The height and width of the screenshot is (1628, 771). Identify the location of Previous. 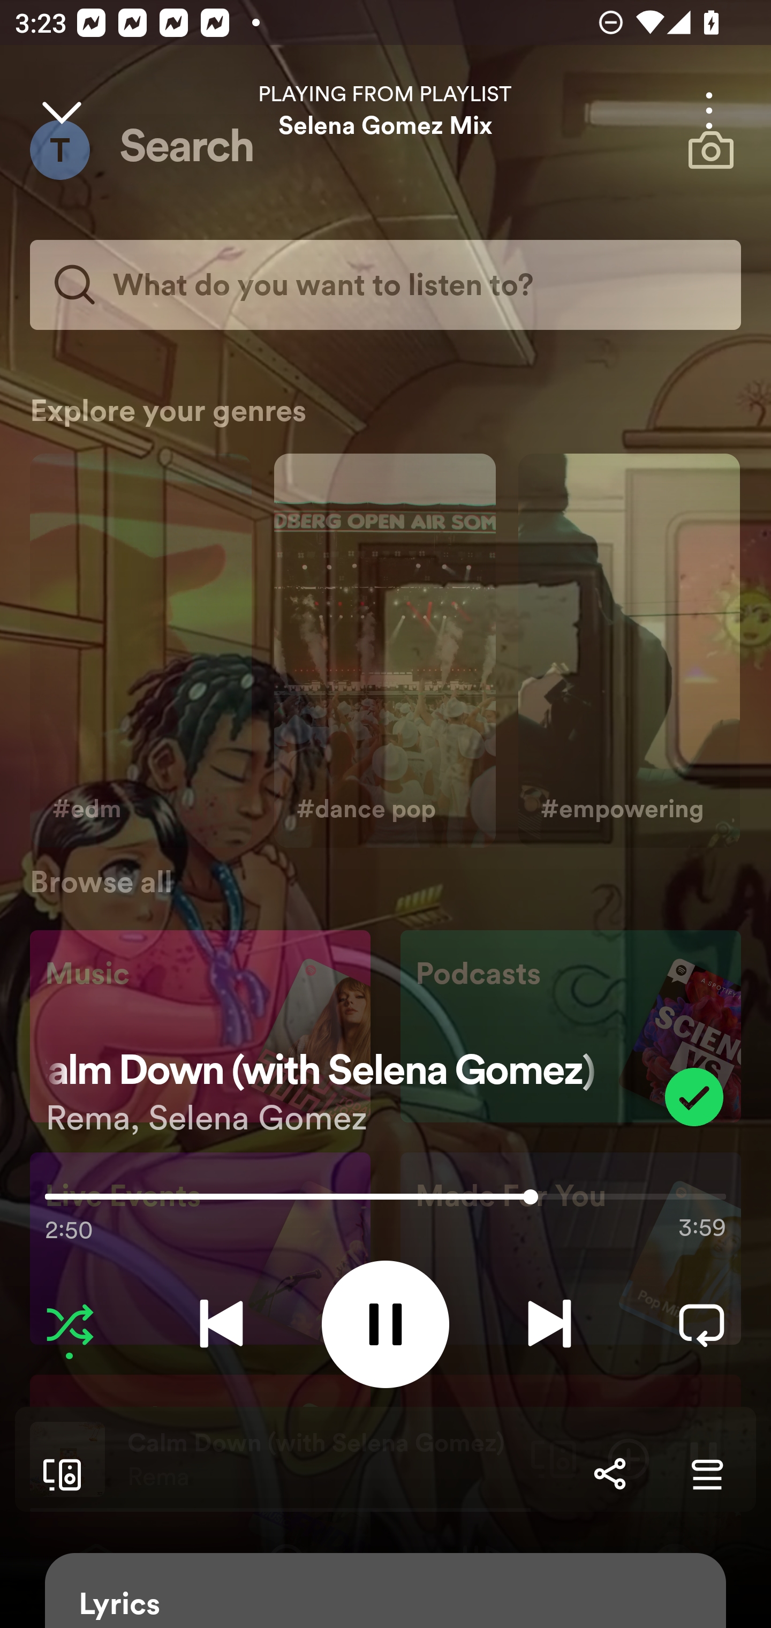
(221, 1324).